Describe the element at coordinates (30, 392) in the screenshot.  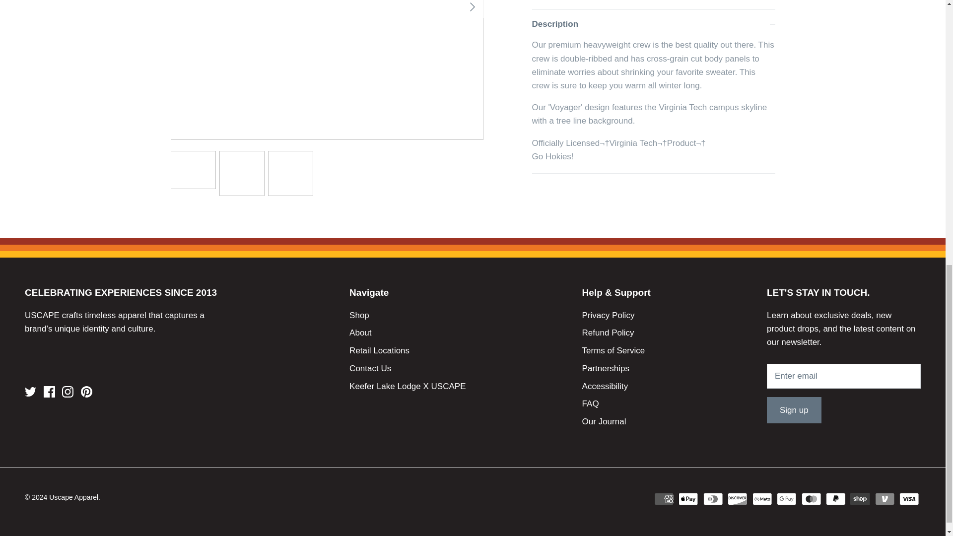
I see `Twitter` at that location.